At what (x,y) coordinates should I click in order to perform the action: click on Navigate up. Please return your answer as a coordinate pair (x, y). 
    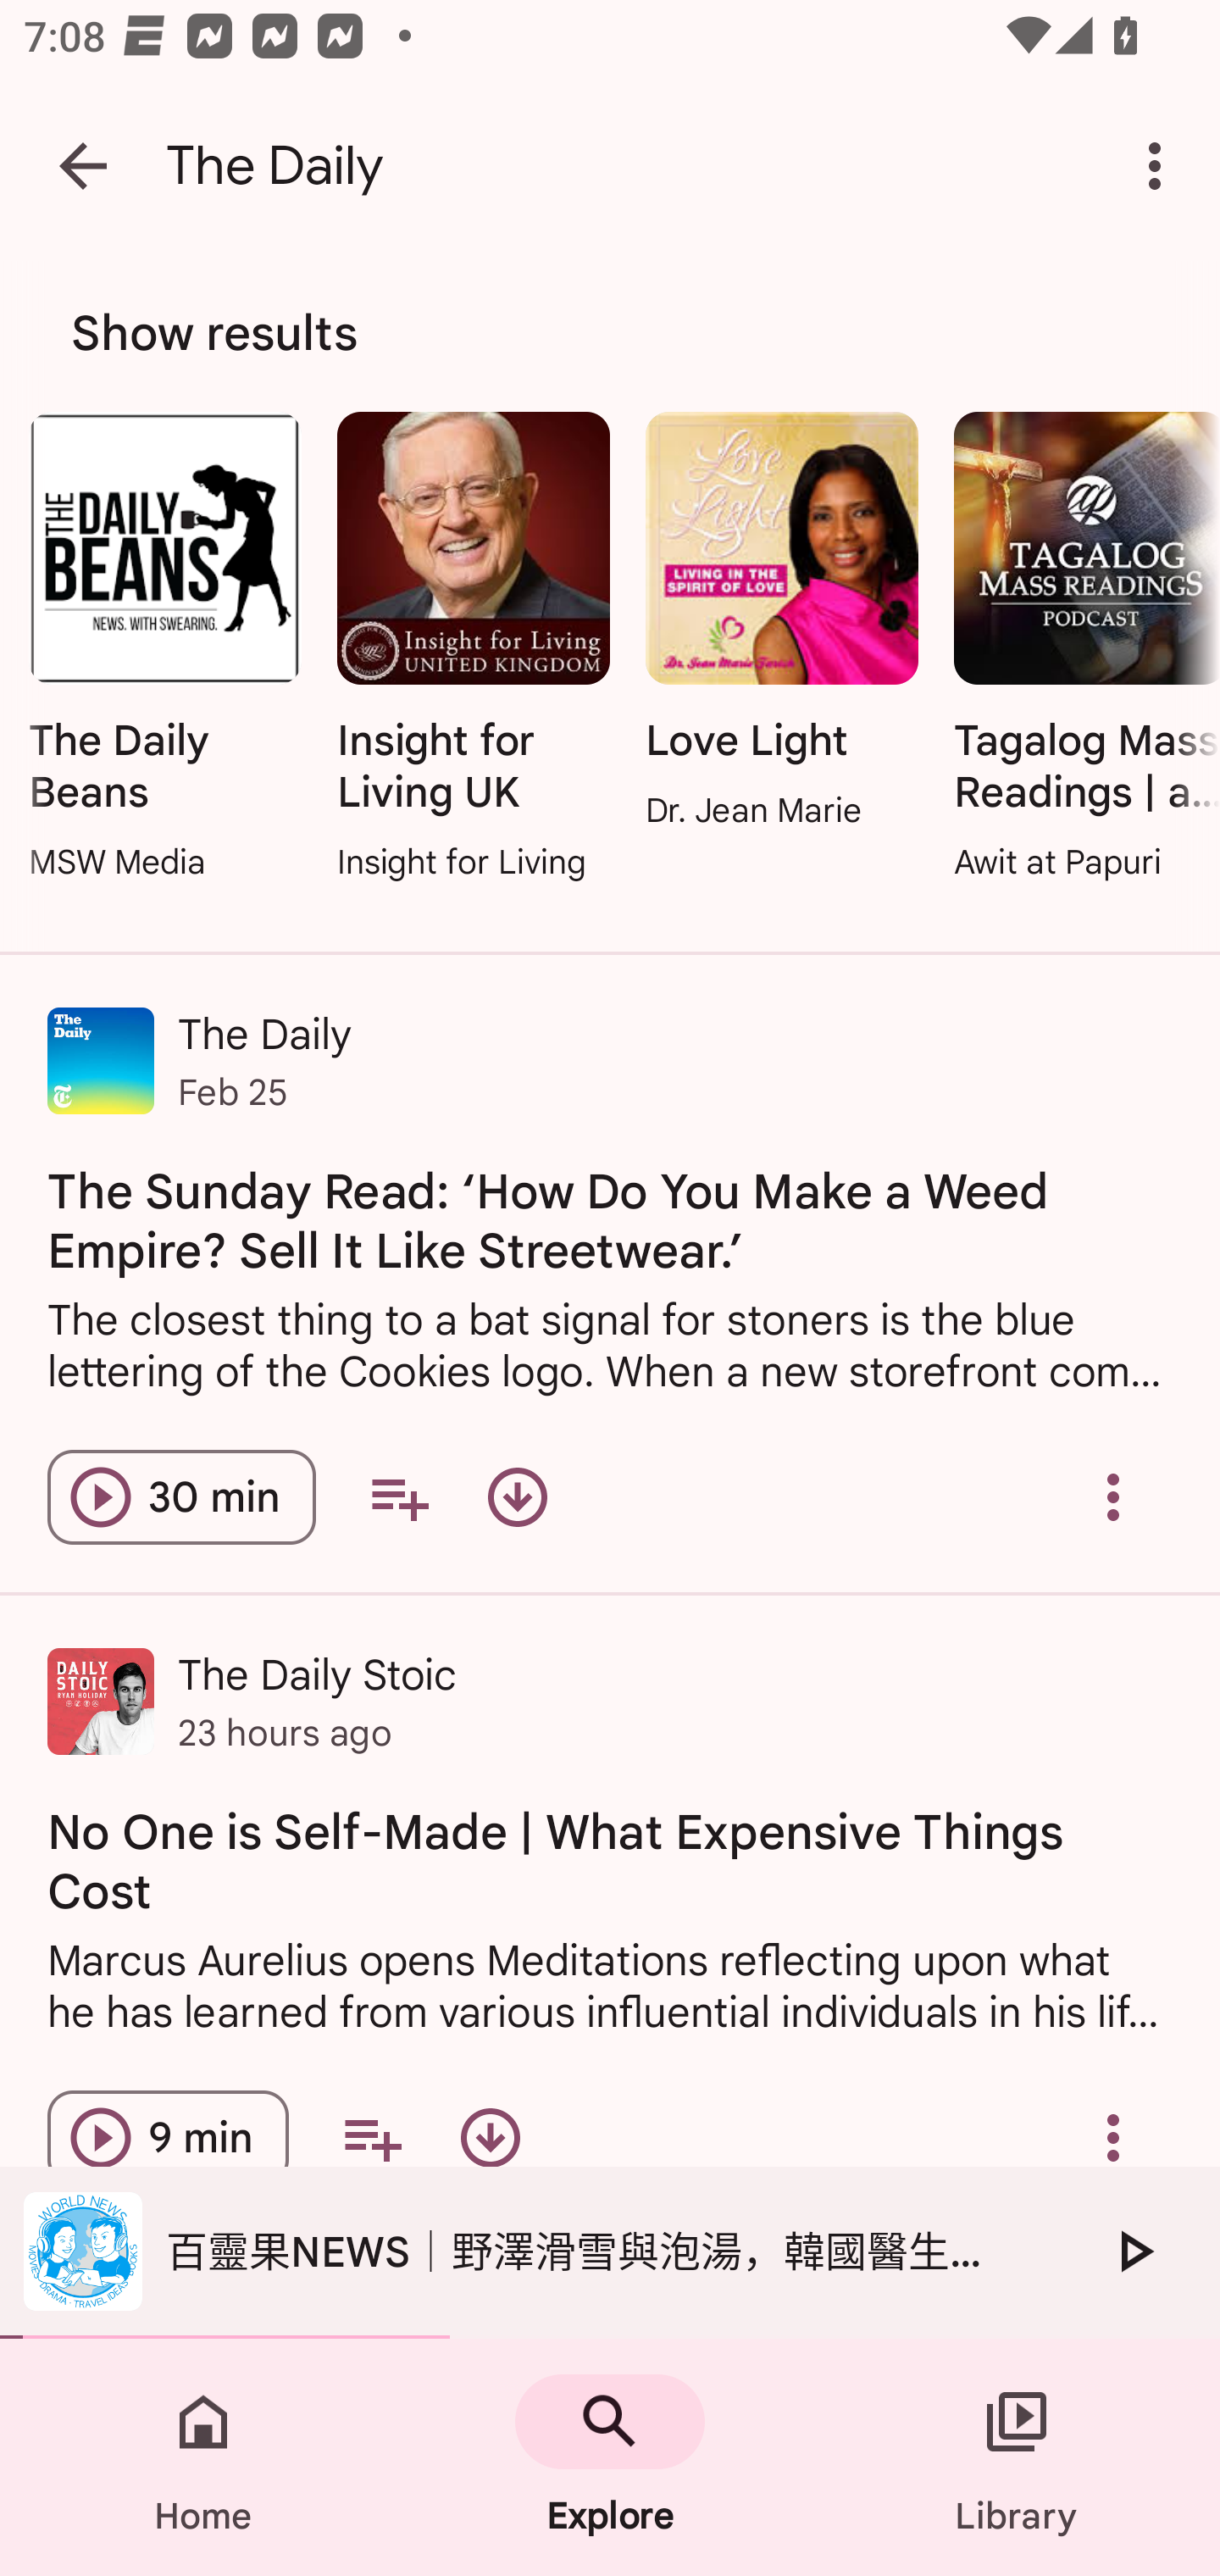
    Looking at the image, I should click on (83, 166).